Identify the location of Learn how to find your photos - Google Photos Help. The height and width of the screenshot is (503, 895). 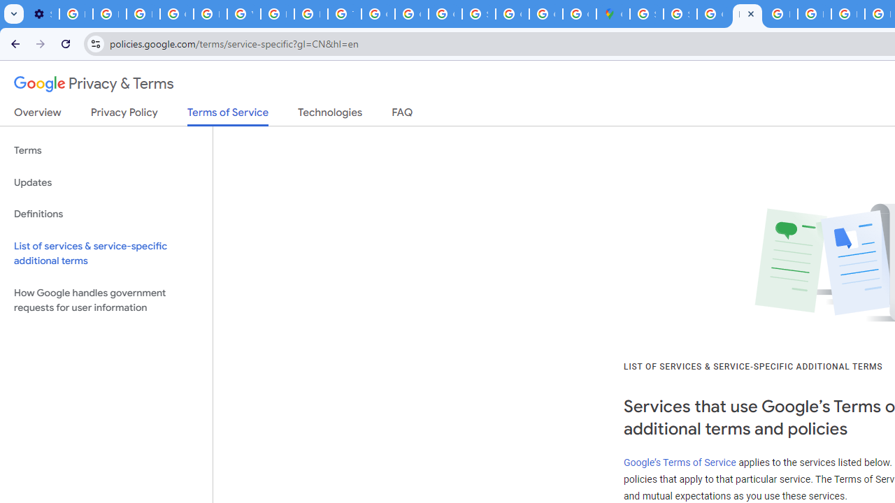
(109, 14).